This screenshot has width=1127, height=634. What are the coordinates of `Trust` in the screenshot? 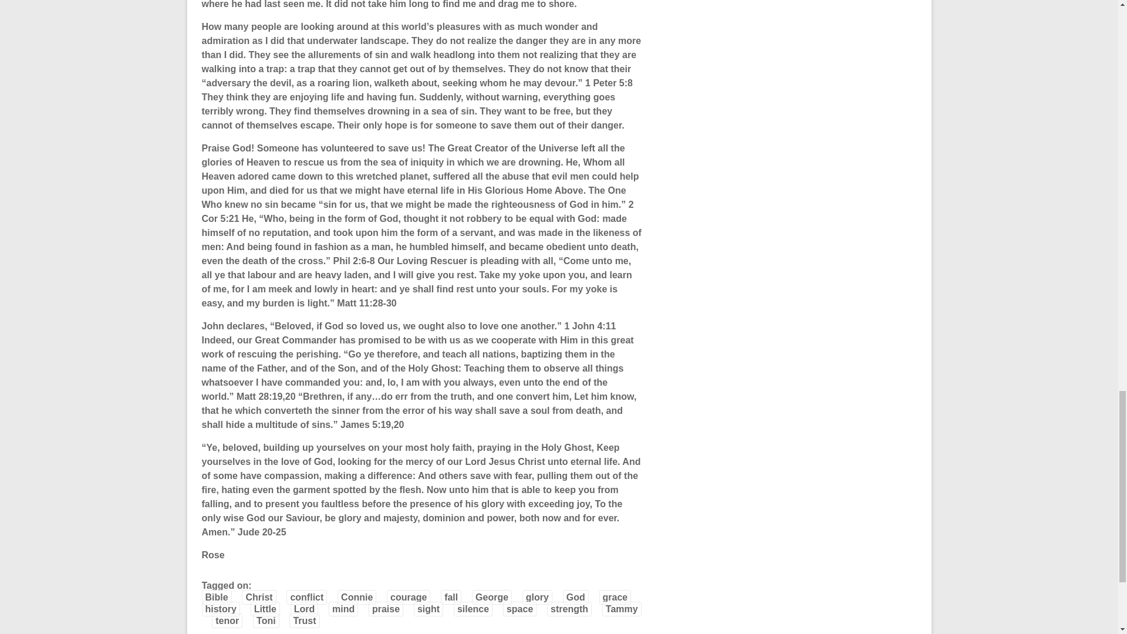 It's located at (304, 621).